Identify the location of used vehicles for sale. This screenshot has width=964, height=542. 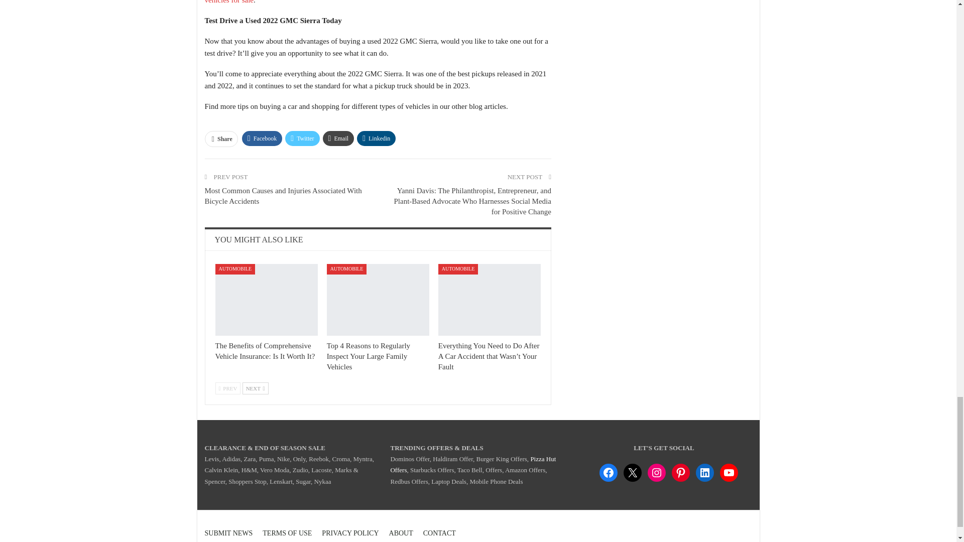
(370, 2).